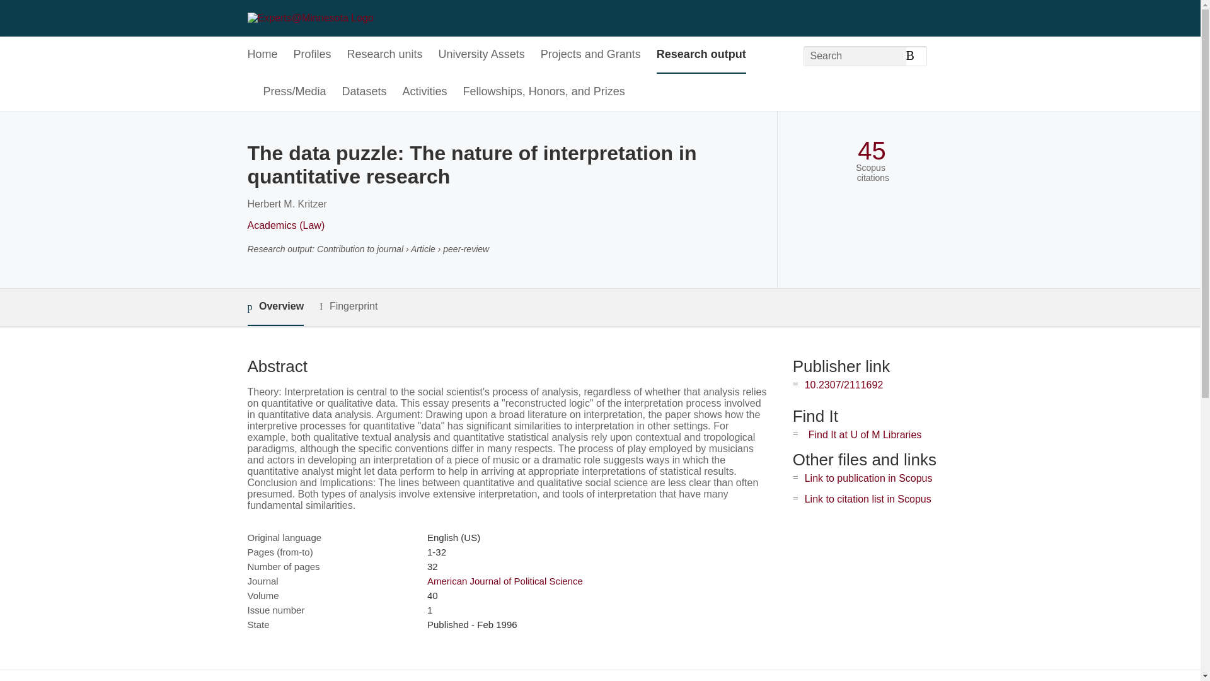 The height and width of the screenshot is (681, 1210). What do you see at coordinates (865, 434) in the screenshot?
I see `Find It at U of M Libraries` at bounding box center [865, 434].